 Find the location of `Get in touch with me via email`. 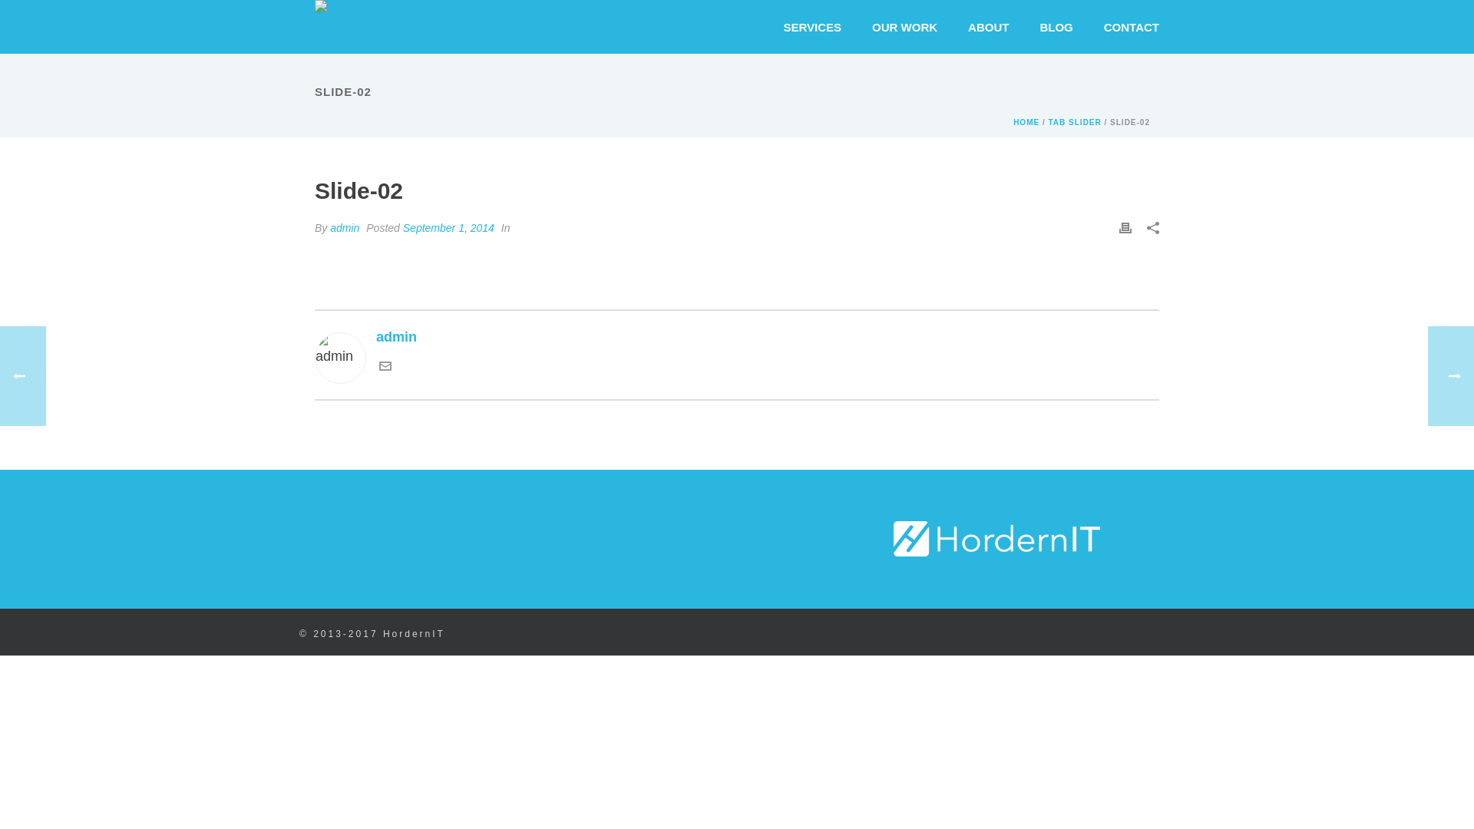

Get in touch with me via email is located at coordinates (385, 368).